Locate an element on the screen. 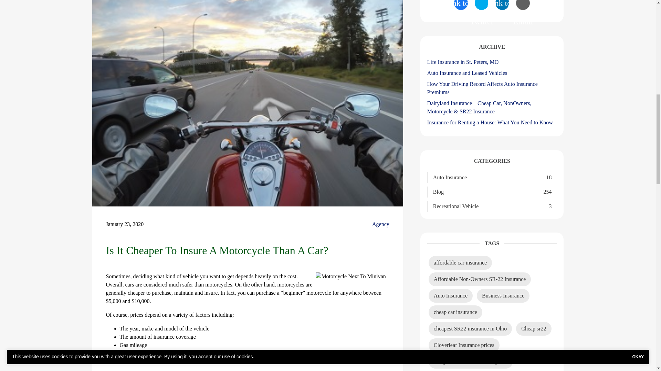  Agency is located at coordinates (380, 224).